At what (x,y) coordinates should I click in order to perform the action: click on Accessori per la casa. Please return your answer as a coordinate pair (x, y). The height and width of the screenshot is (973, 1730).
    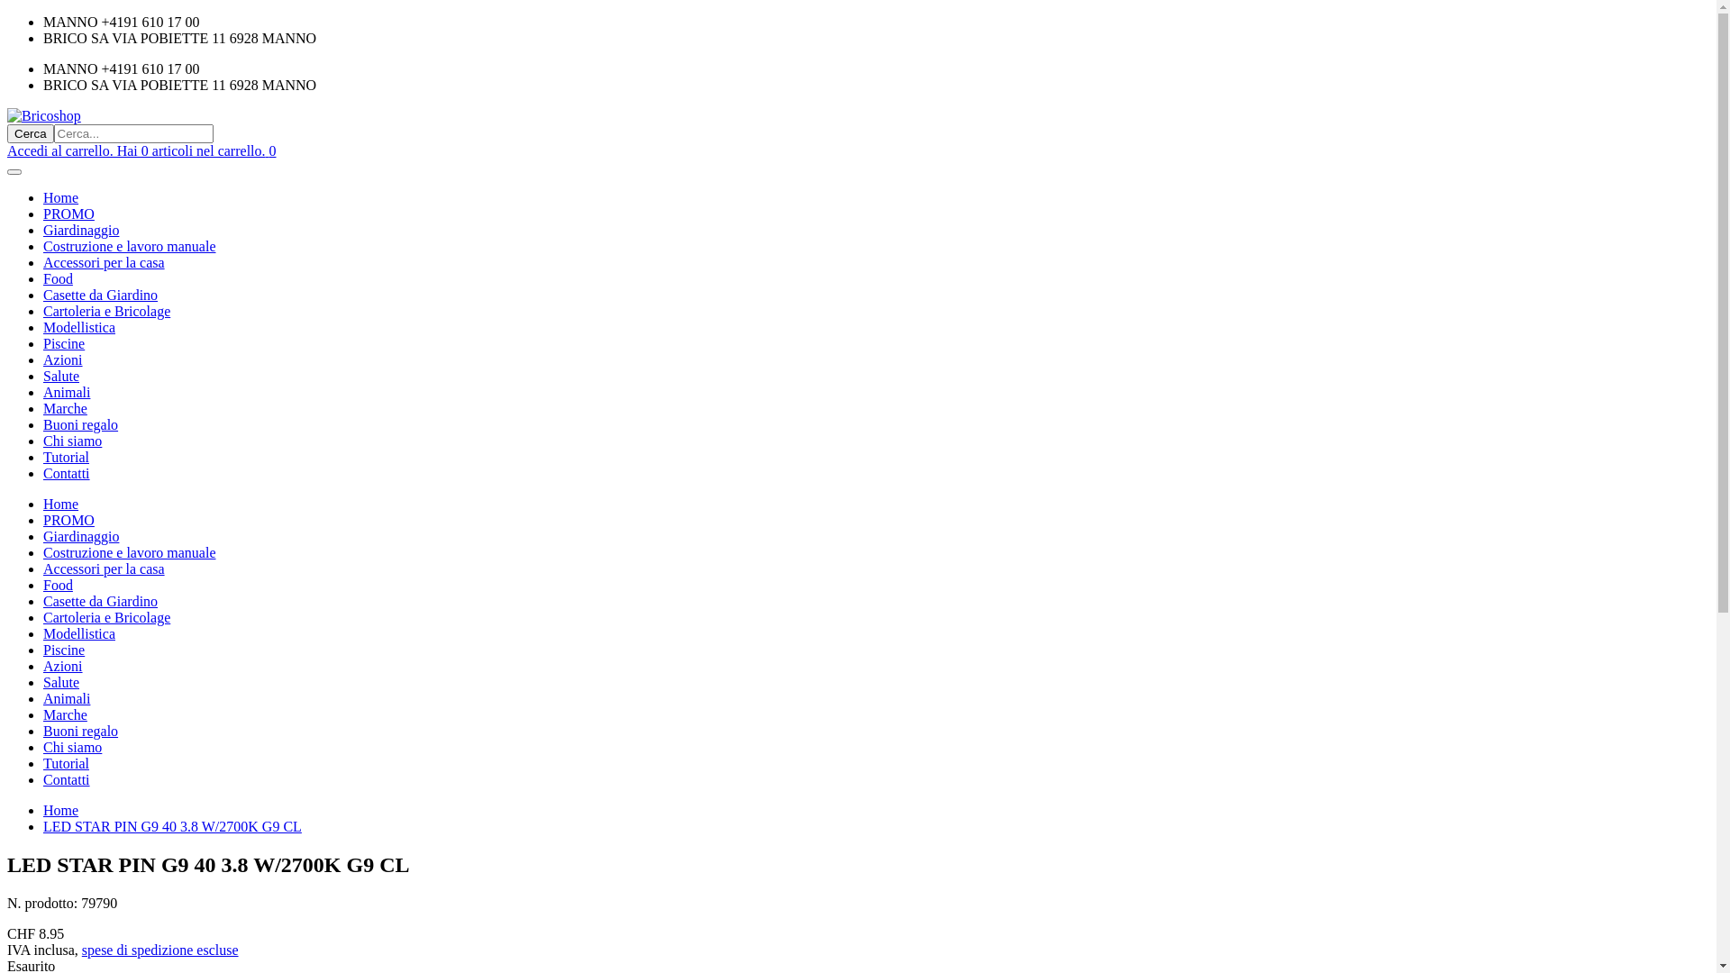
    Looking at the image, I should click on (105, 263).